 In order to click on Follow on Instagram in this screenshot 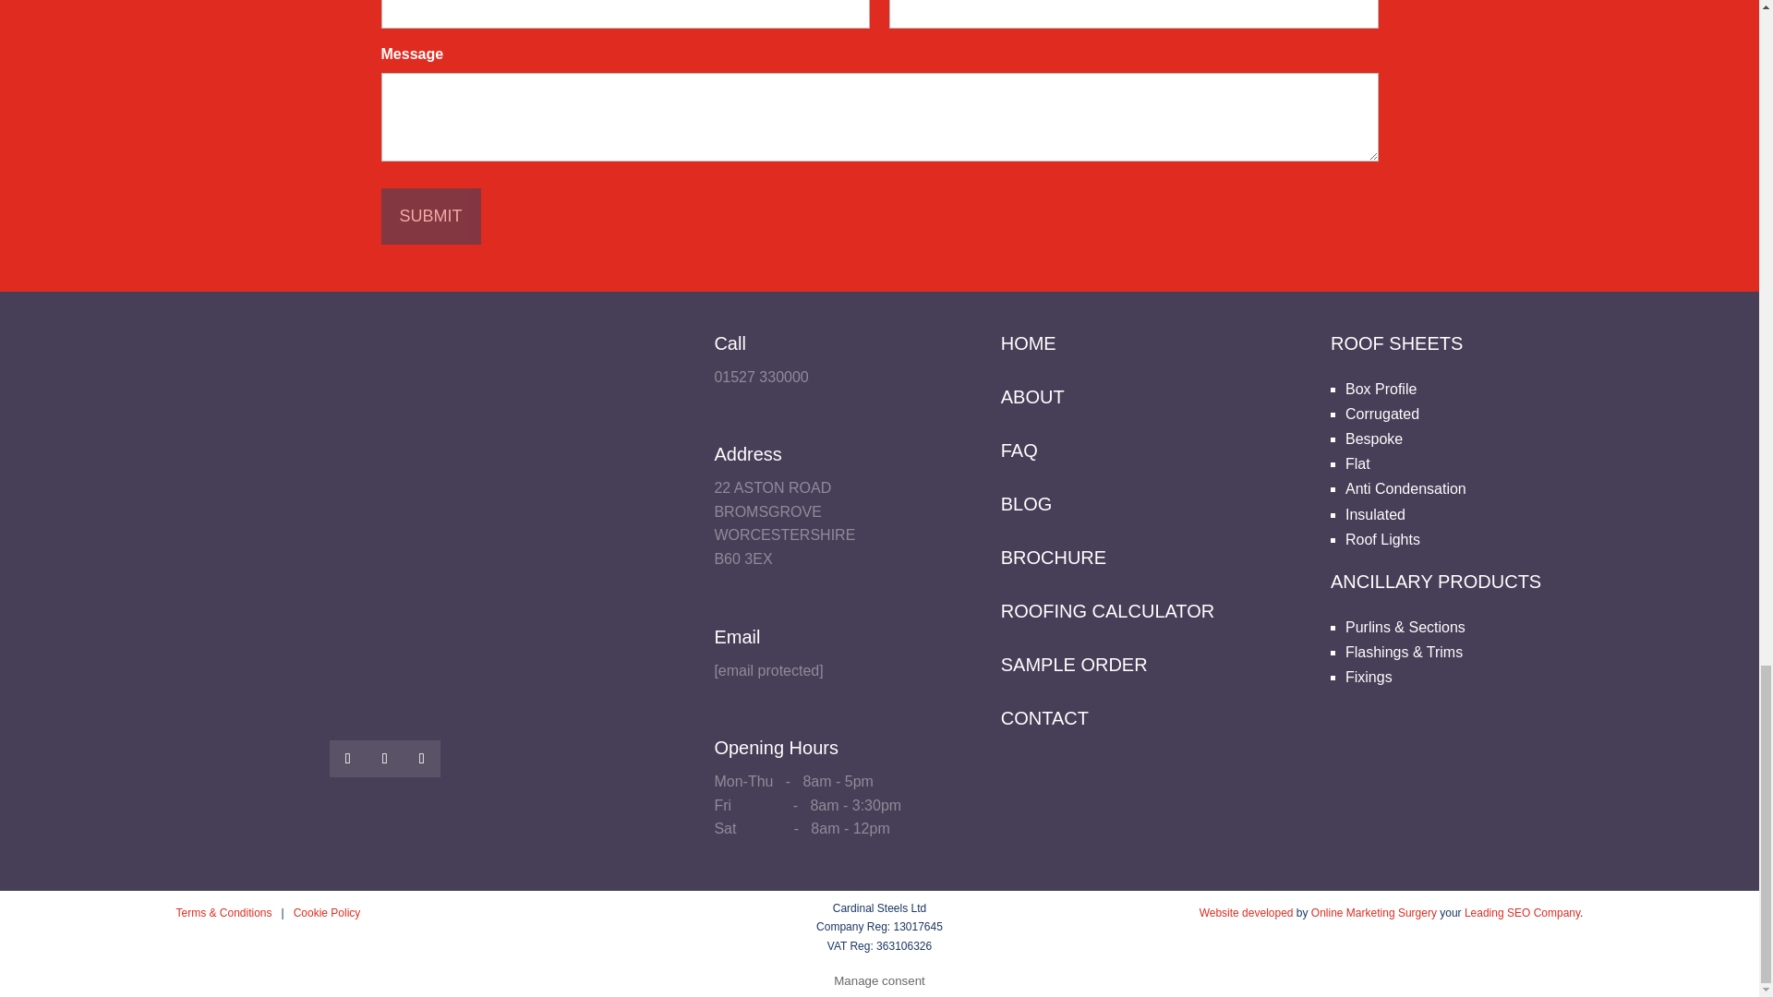, I will do `click(385, 758)`.